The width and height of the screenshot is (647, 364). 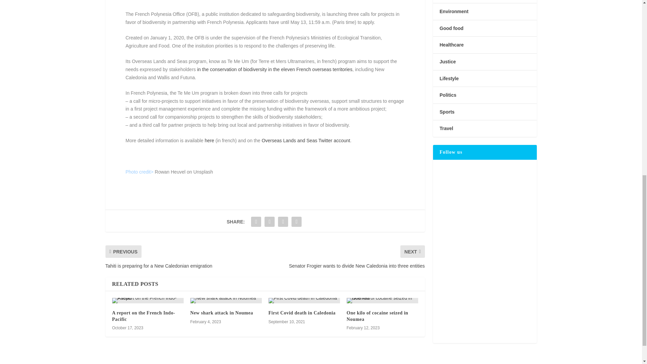 What do you see at coordinates (382, 301) in the screenshot?
I see `One kilo of cocaine seized in Noumea` at bounding box center [382, 301].